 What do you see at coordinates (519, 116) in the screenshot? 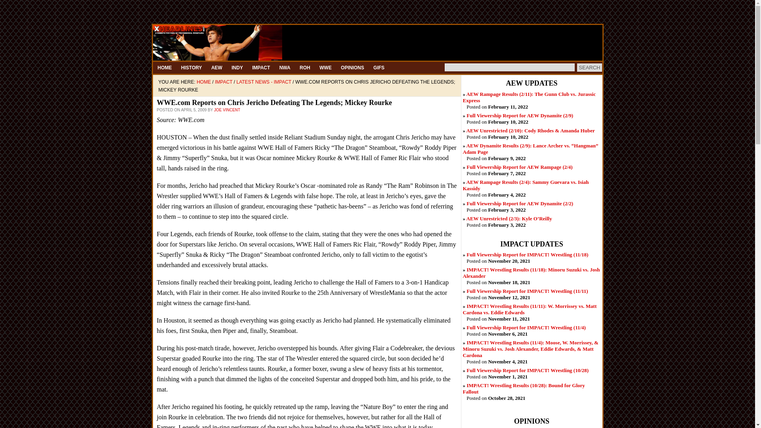
I see `February 10, 2022` at bounding box center [519, 116].